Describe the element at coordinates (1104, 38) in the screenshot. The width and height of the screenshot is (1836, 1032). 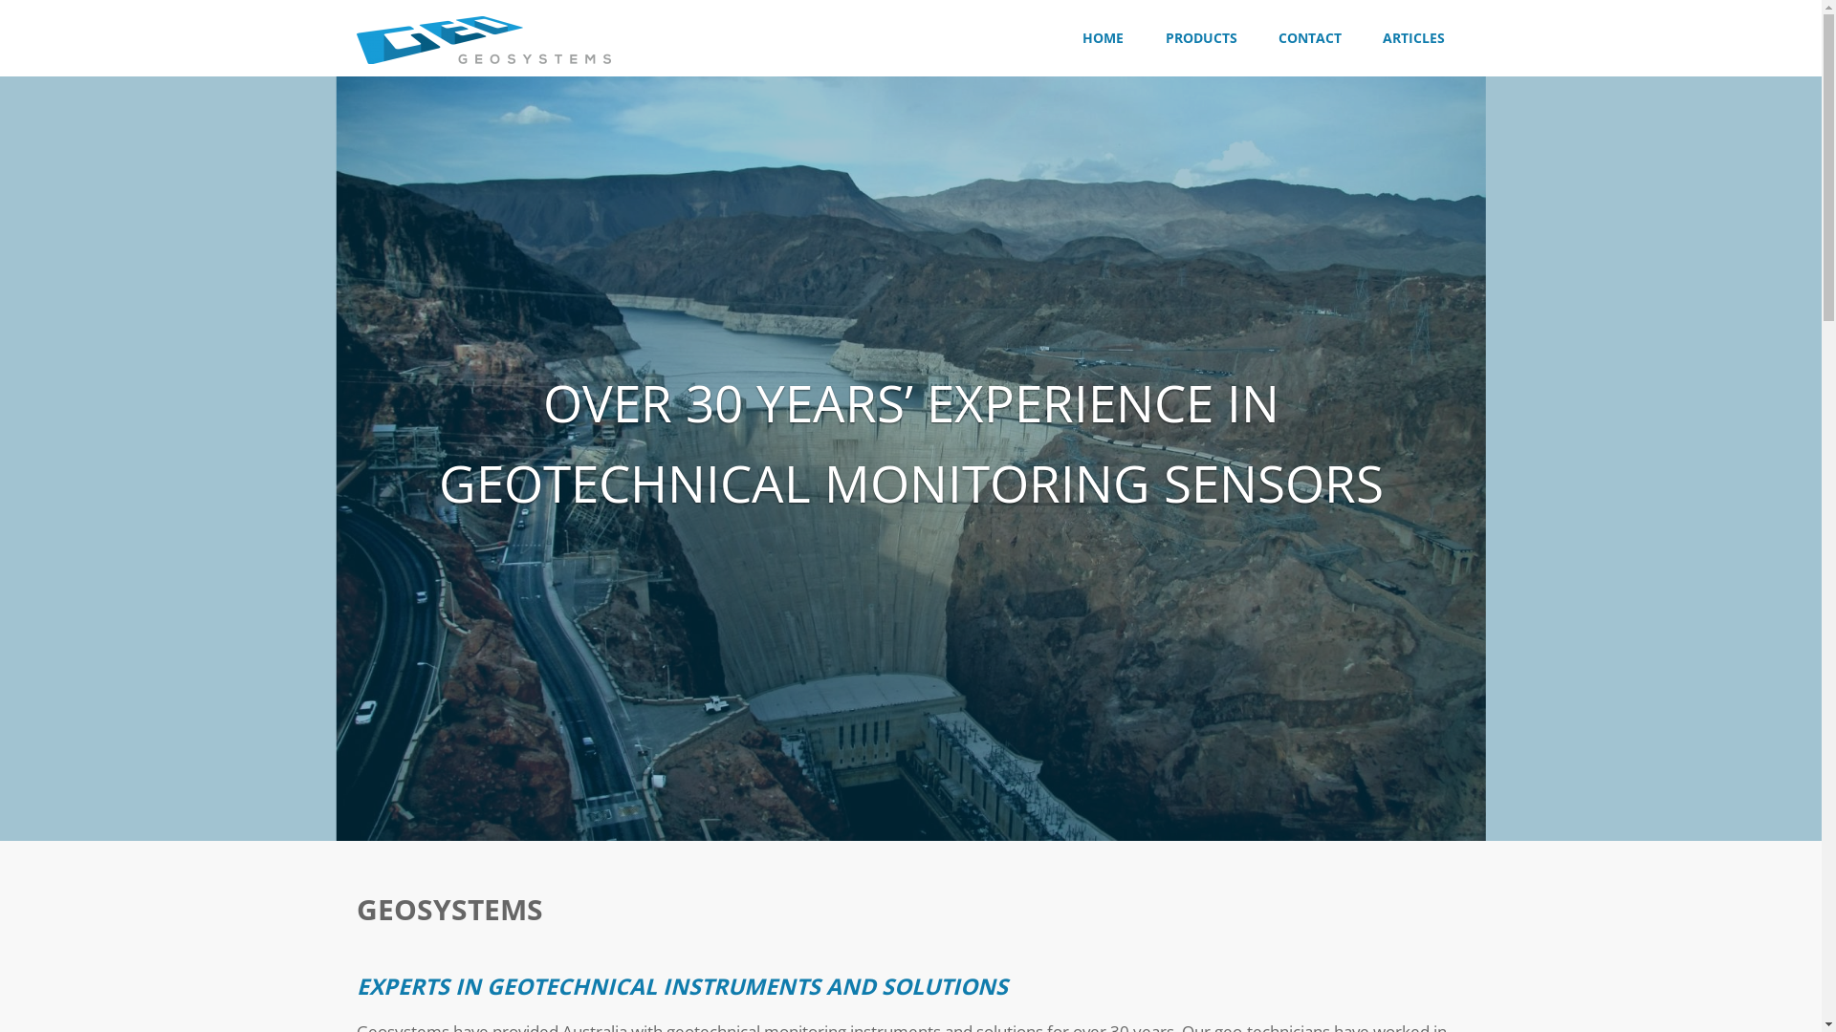
I see `HOME` at that location.